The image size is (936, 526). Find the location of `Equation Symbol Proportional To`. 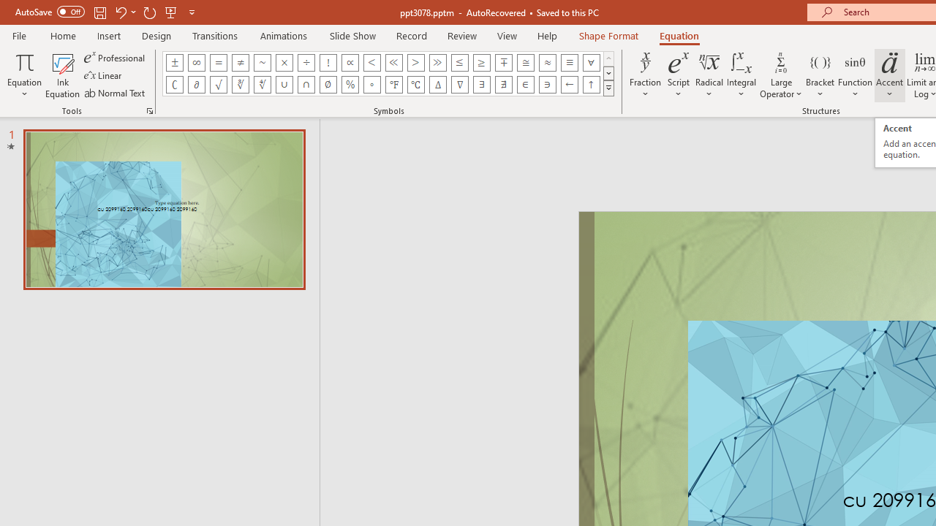

Equation Symbol Proportional To is located at coordinates (350, 63).